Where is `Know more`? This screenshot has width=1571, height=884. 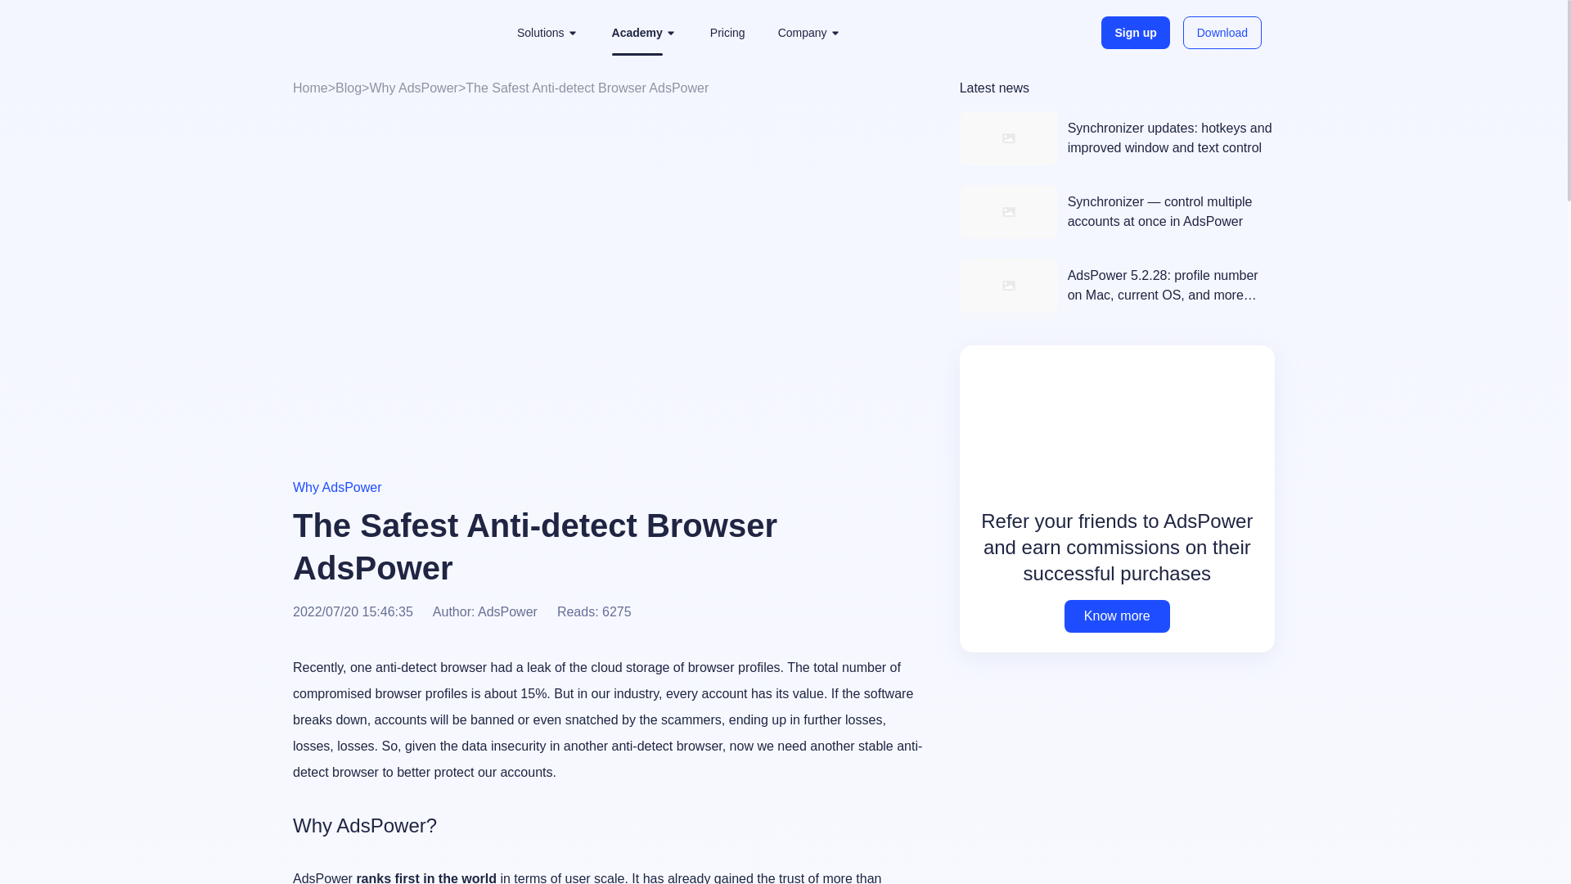 Know more is located at coordinates (1118, 616).